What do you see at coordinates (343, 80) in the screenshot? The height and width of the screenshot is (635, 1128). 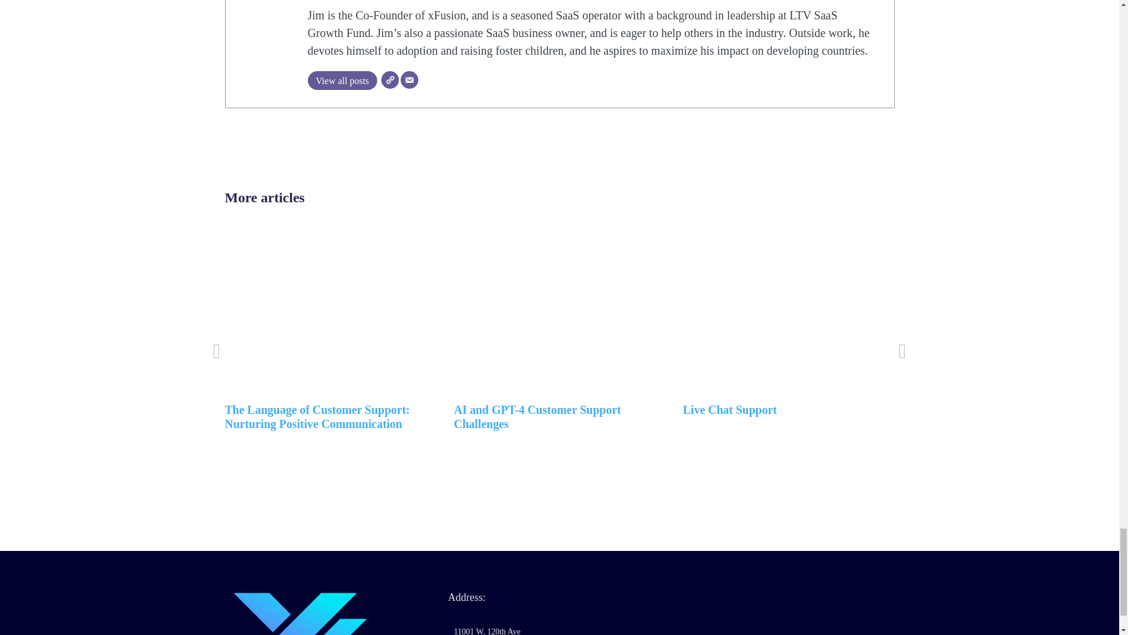 I see `View all posts` at bounding box center [343, 80].